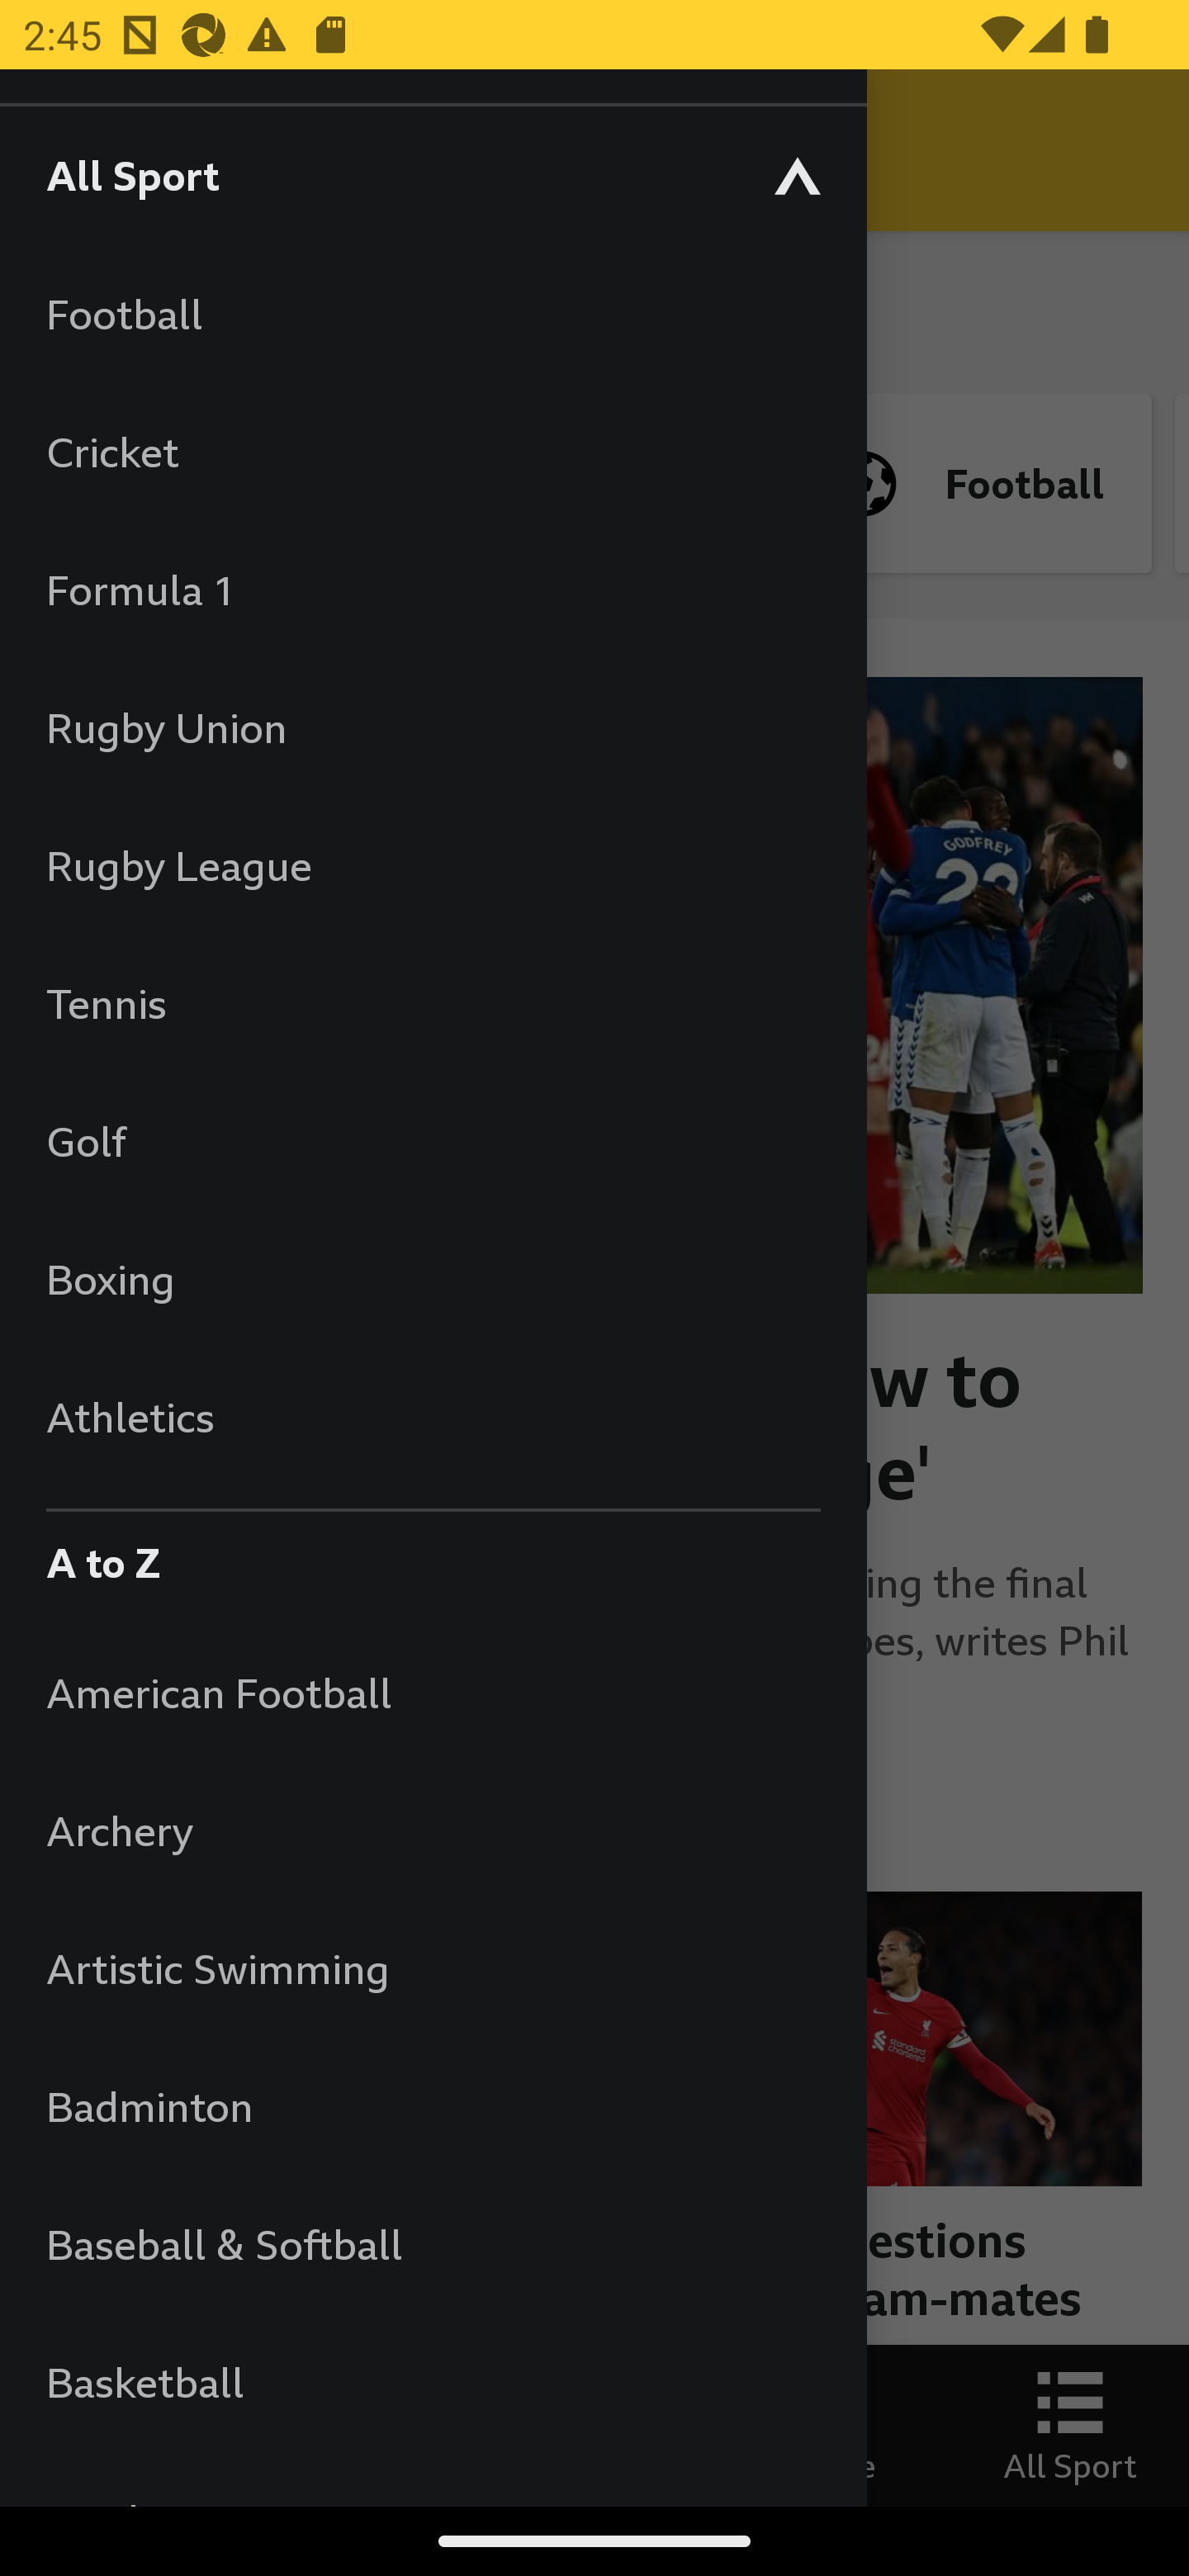  I want to click on All Sport, so click(433, 173).